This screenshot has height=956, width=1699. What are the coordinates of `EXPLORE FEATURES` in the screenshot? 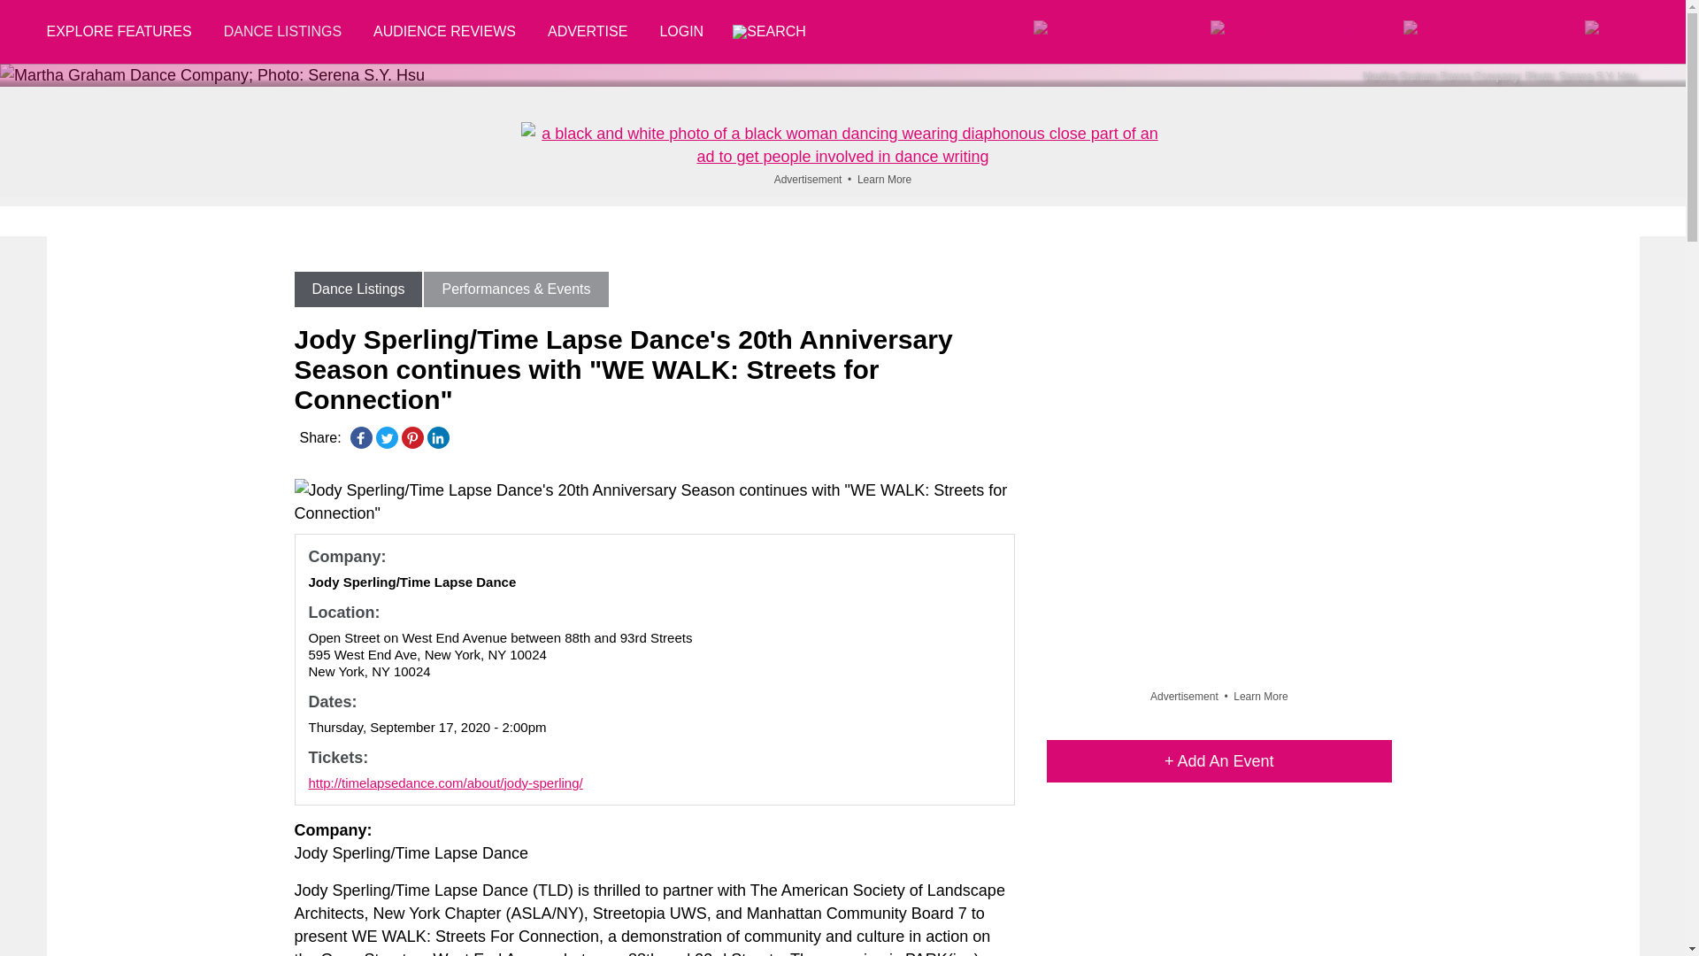 It's located at (126, 32).